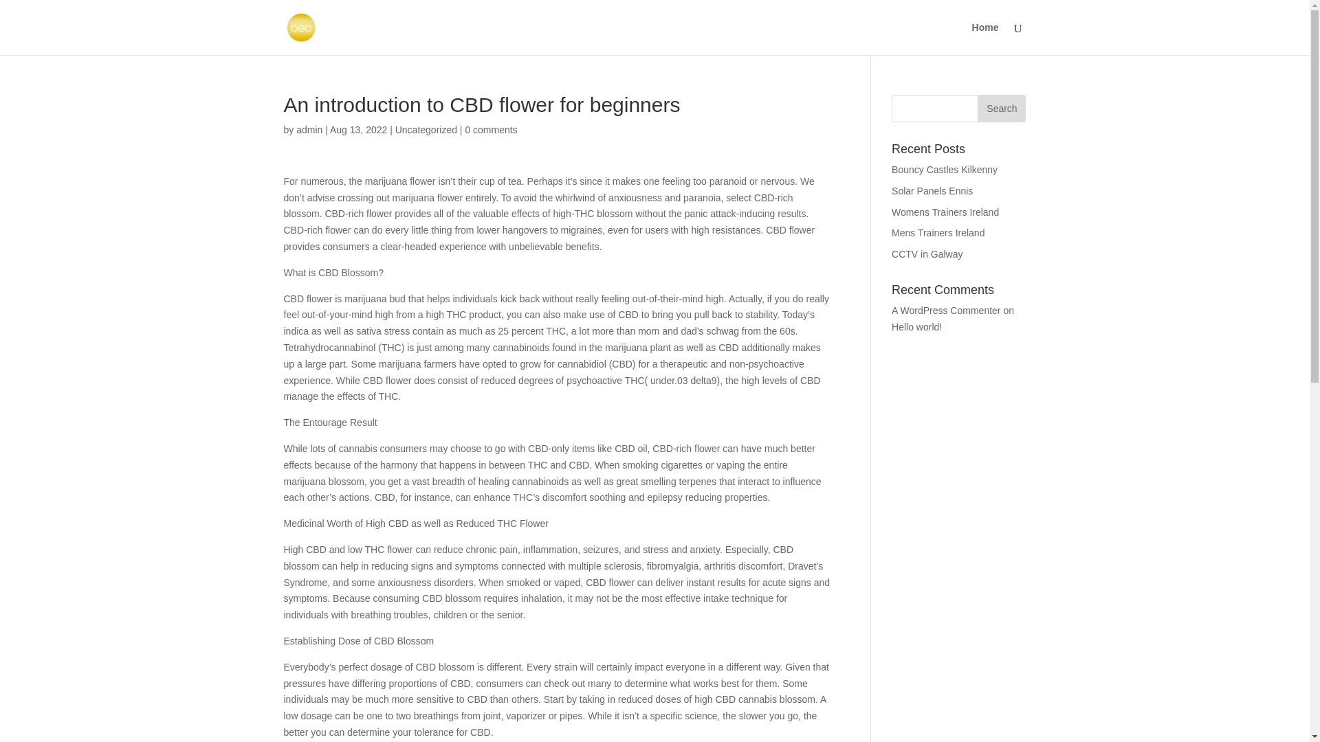 This screenshot has height=742, width=1320. What do you see at coordinates (491, 129) in the screenshot?
I see `0 comments` at bounding box center [491, 129].